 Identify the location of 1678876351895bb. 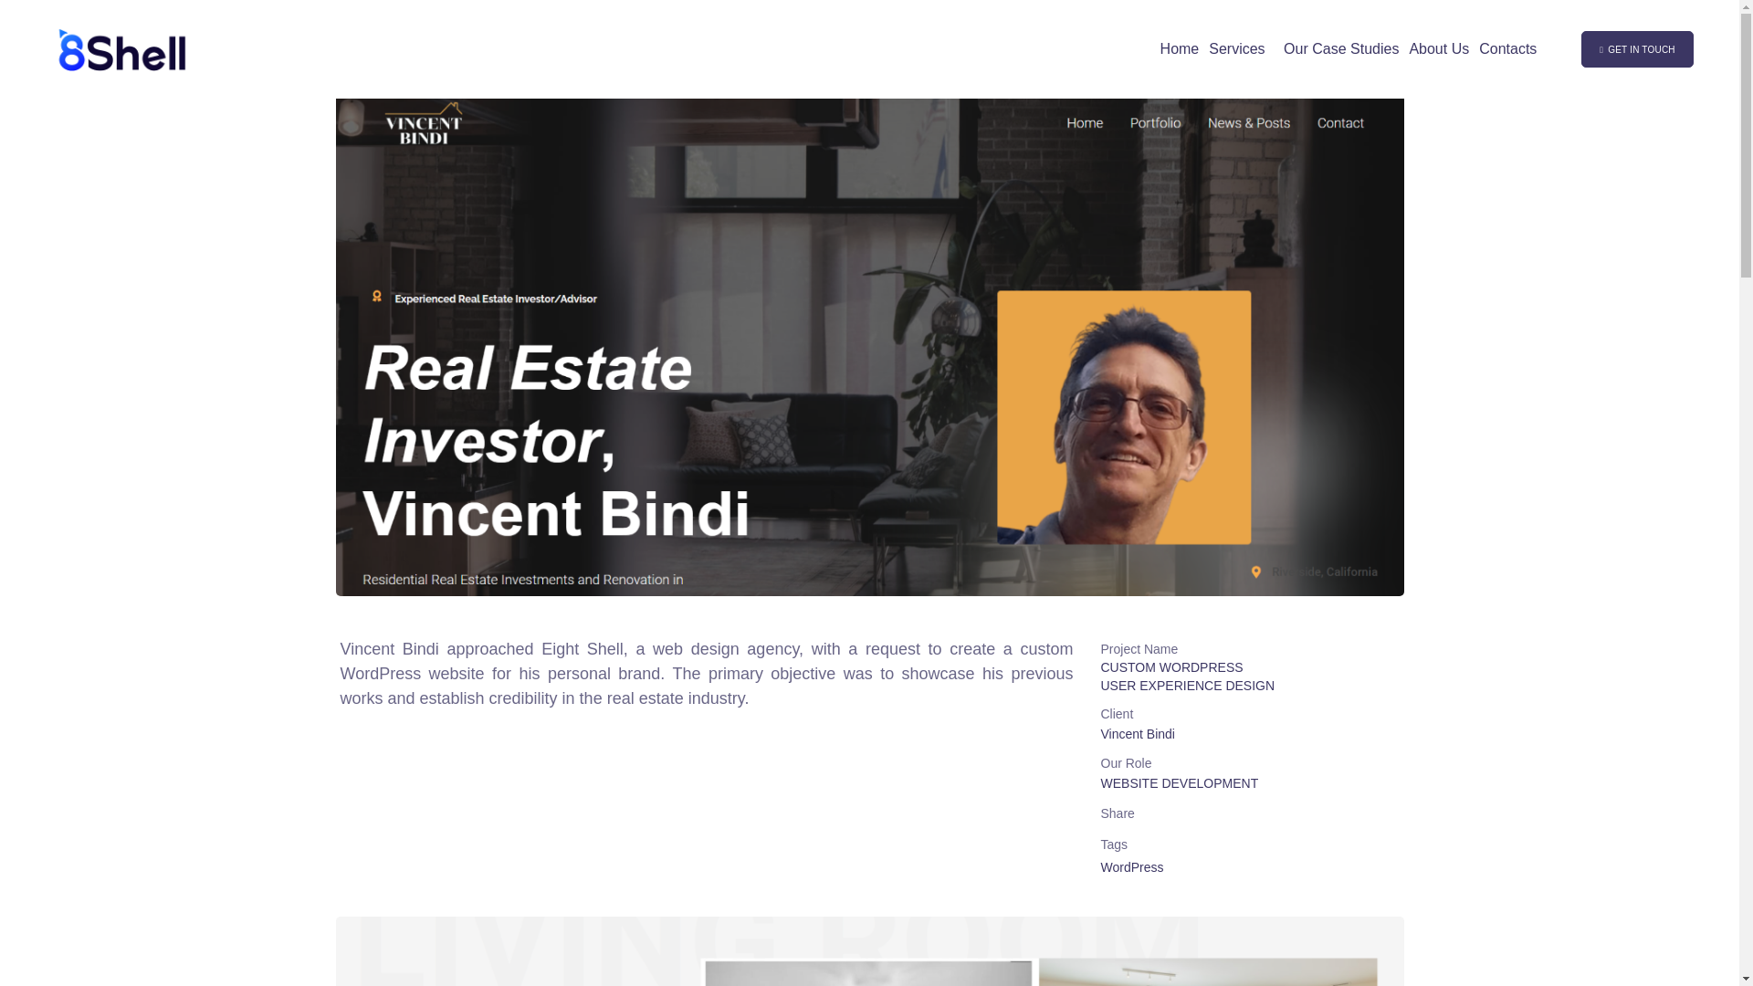
(869, 951).